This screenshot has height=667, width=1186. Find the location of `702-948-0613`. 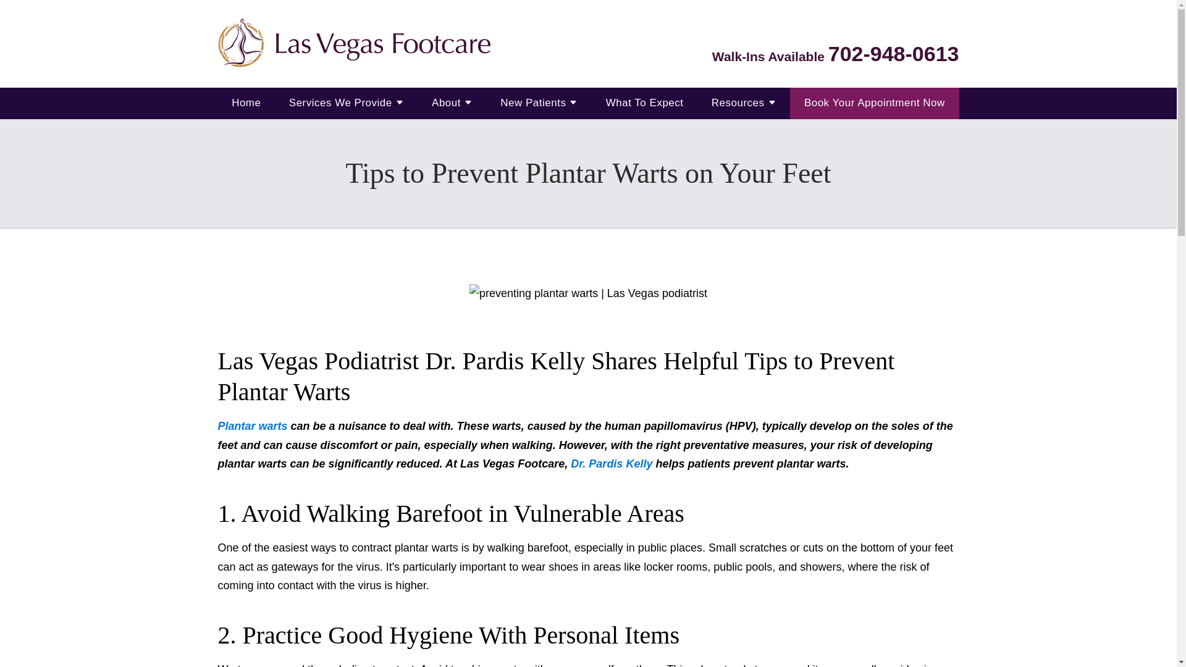

702-948-0613 is located at coordinates (893, 53).